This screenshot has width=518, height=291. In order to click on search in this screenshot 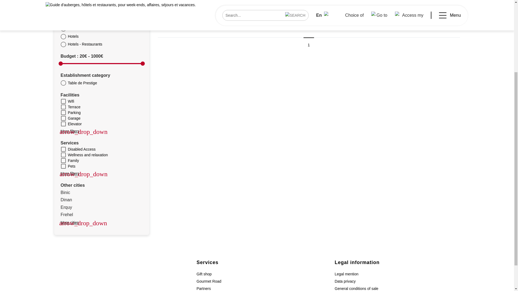, I will do `click(136, 1)`.